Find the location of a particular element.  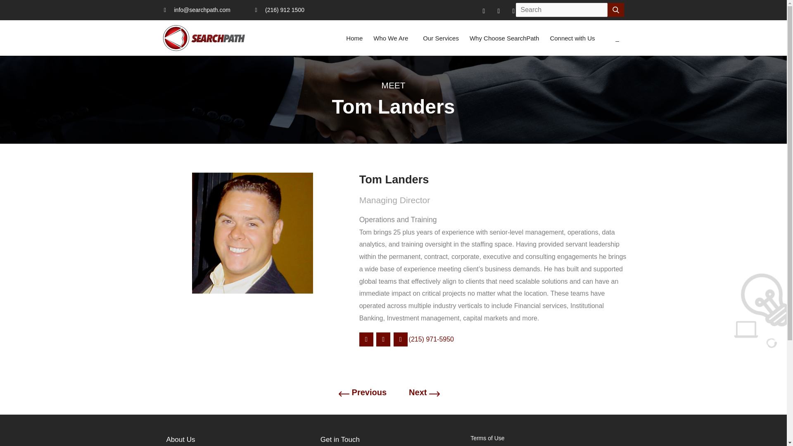

Search is located at coordinates (615, 10).